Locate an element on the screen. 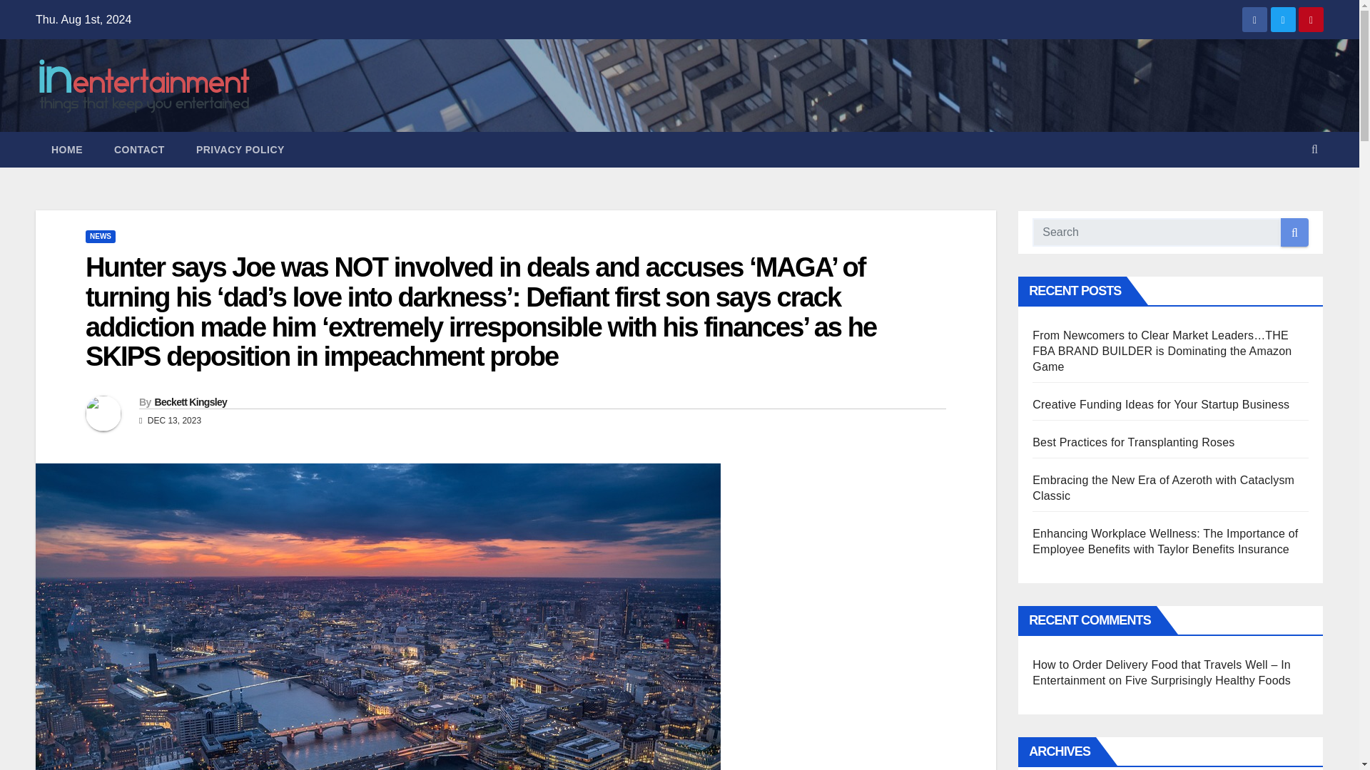 The width and height of the screenshot is (1370, 770). NEWS is located at coordinates (100, 237).